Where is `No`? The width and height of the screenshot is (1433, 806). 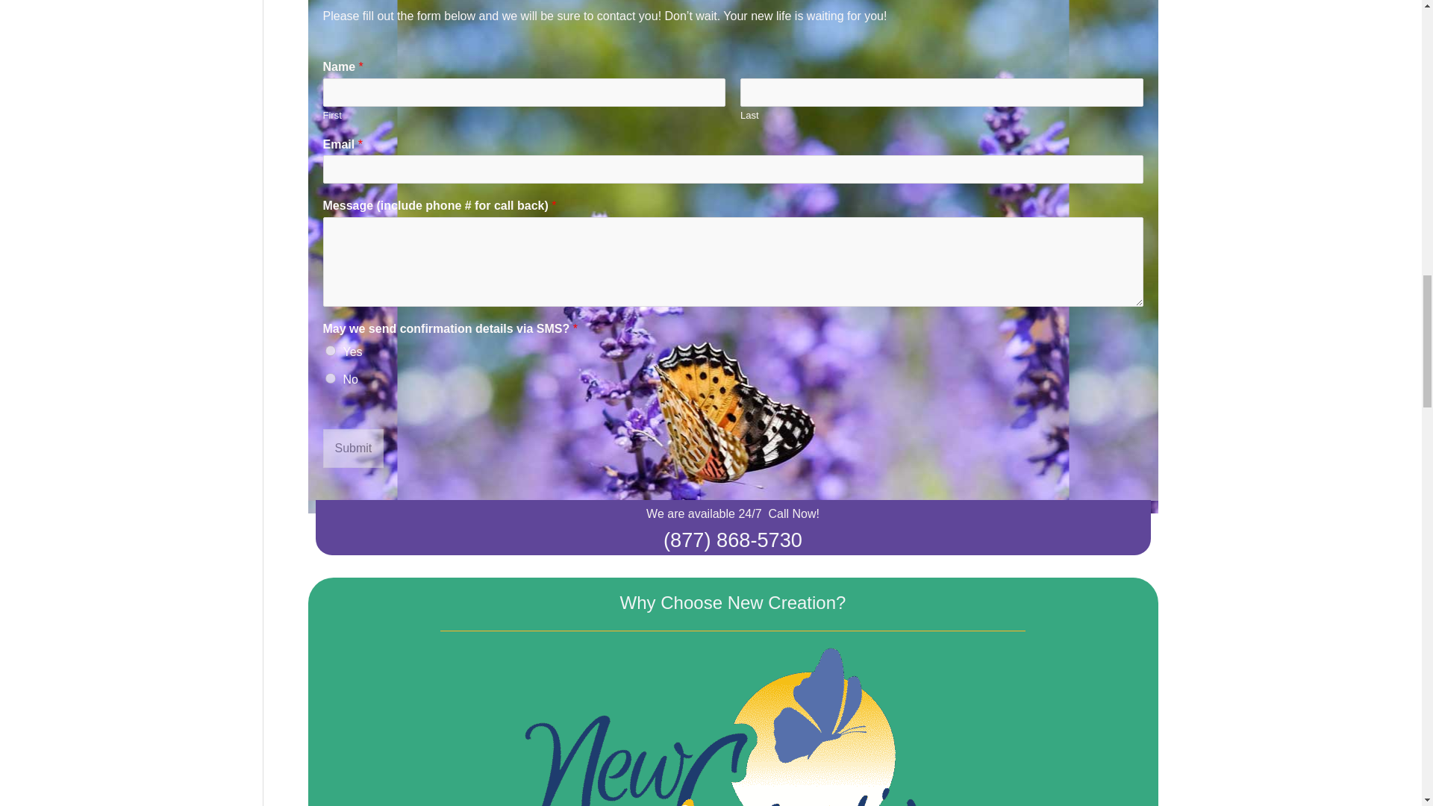 No is located at coordinates (330, 378).